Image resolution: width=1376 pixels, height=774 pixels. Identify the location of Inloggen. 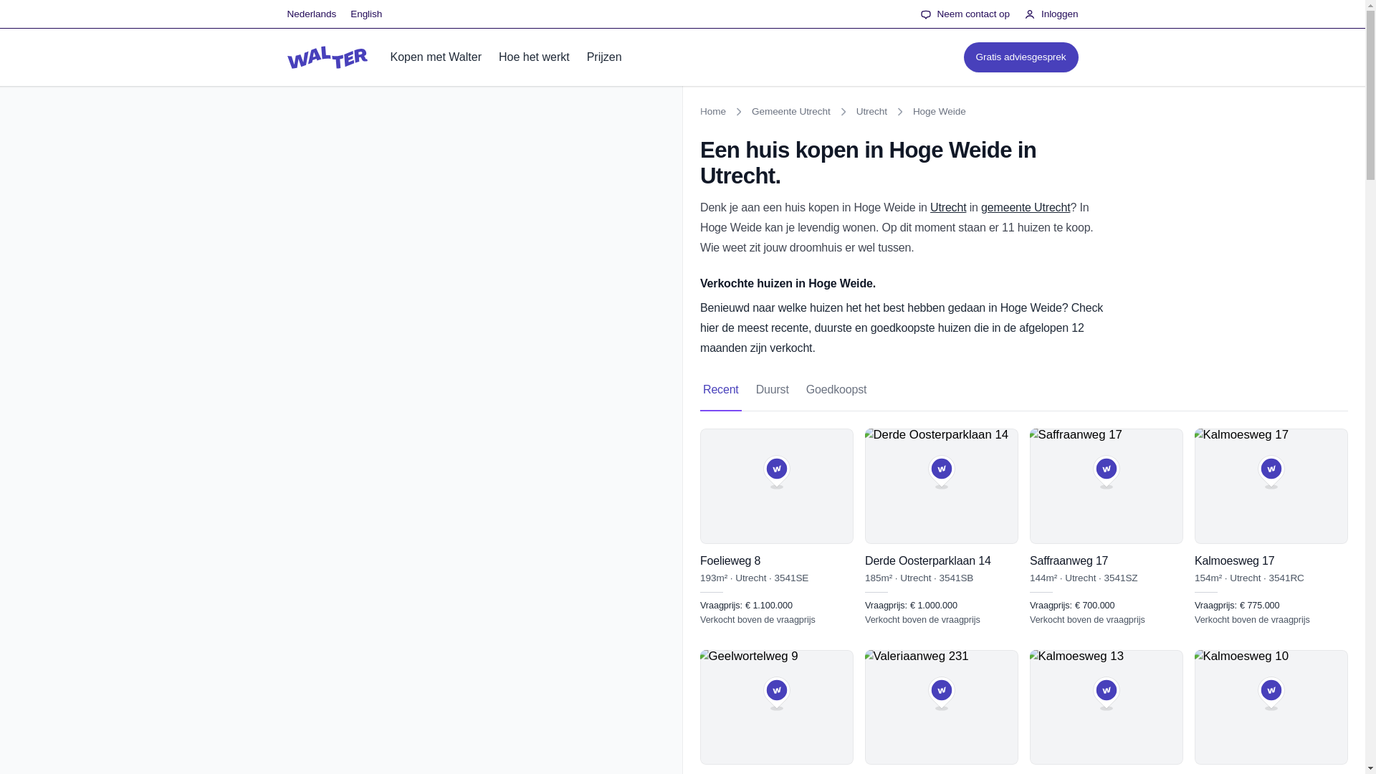
(1051, 14).